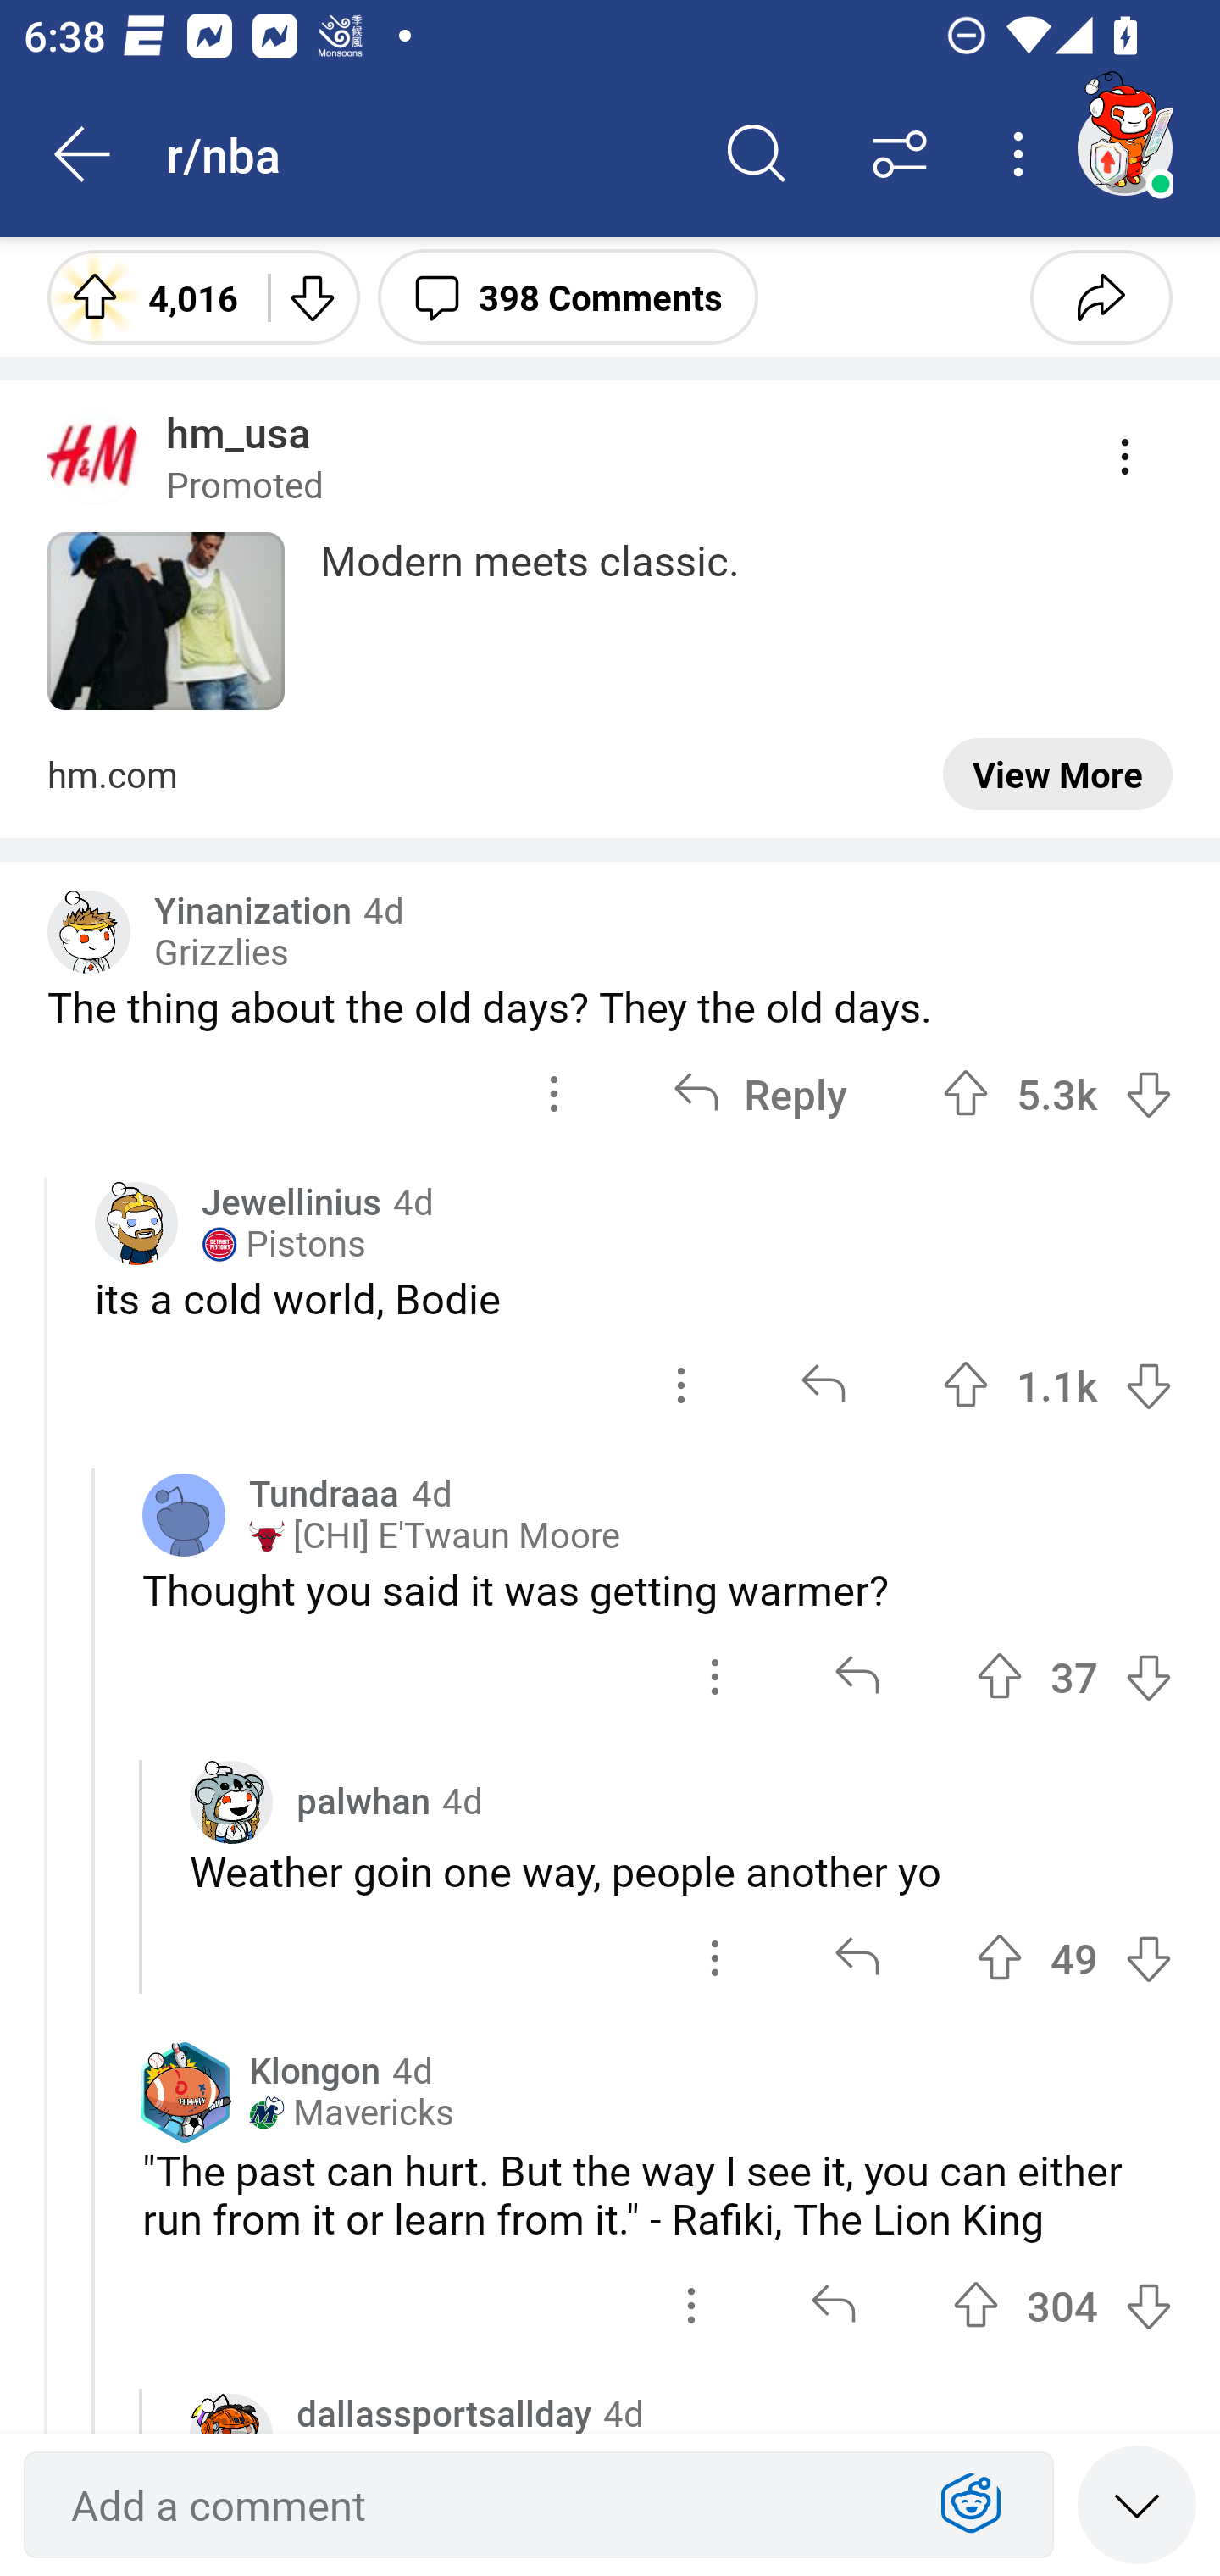 This screenshot has width=1220, height=2576. I want to click on Back, so click(83, 154).